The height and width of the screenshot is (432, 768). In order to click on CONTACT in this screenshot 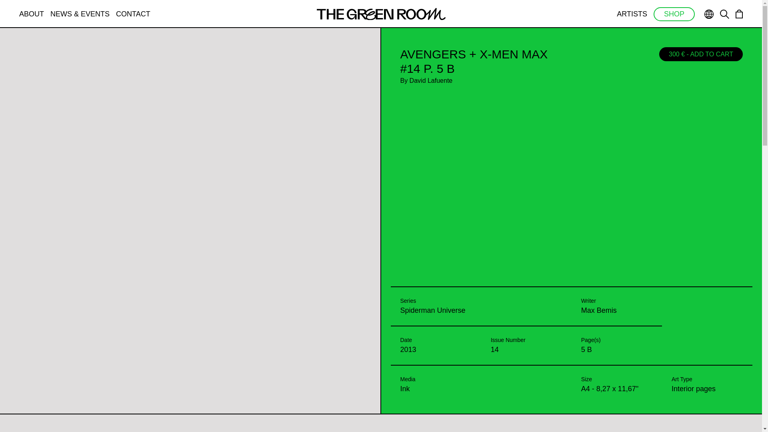, I will do `click(133, 14)`.